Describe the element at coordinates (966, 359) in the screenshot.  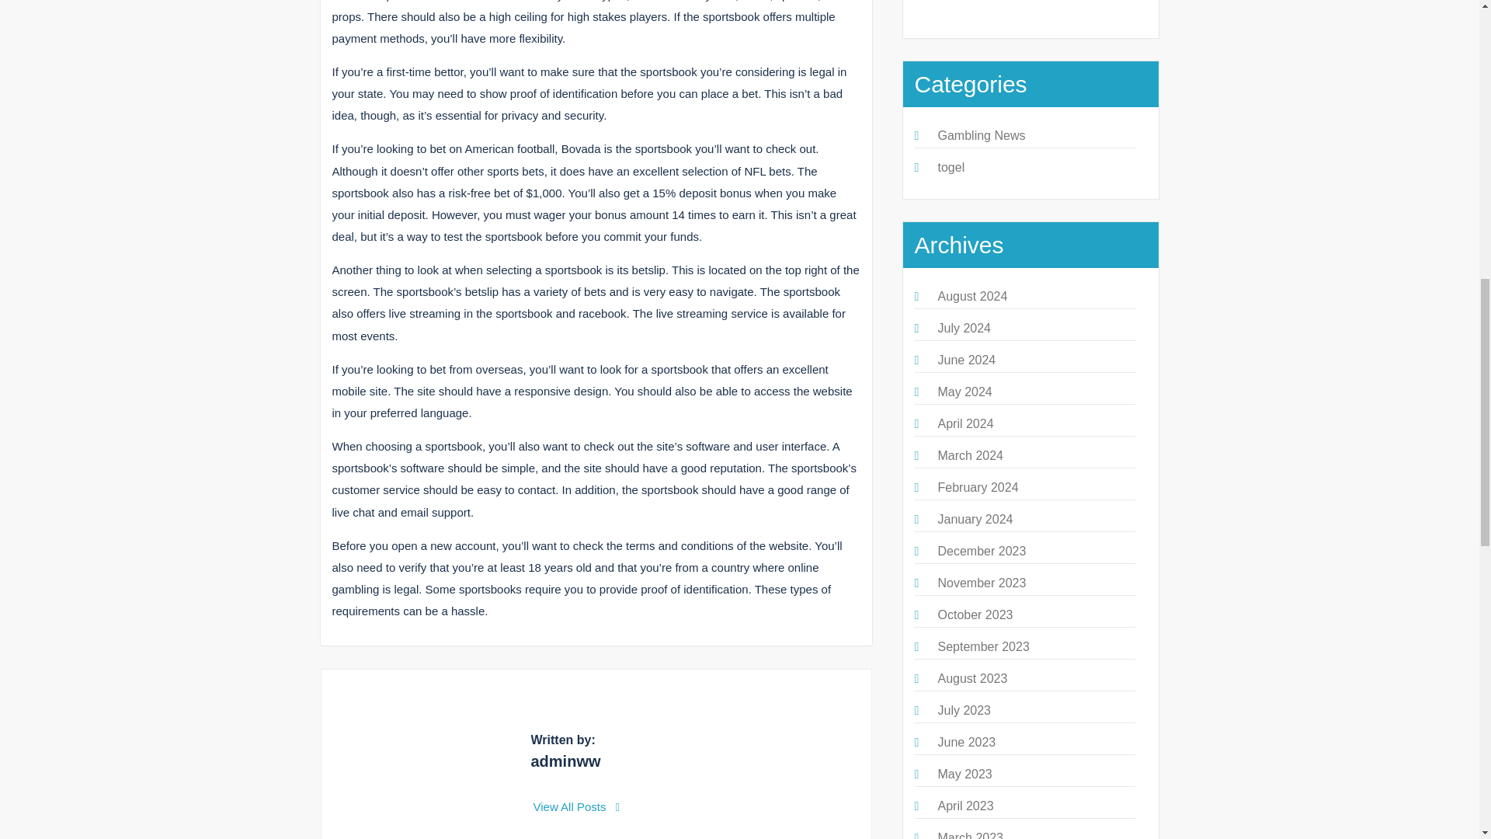
I see `June 2024` at that location.